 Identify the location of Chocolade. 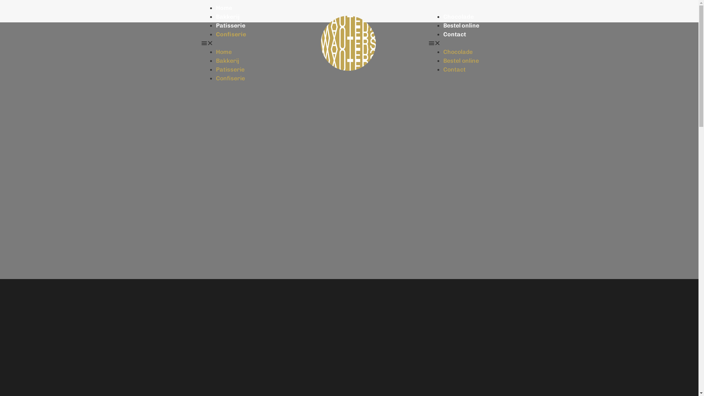
(458, 52).